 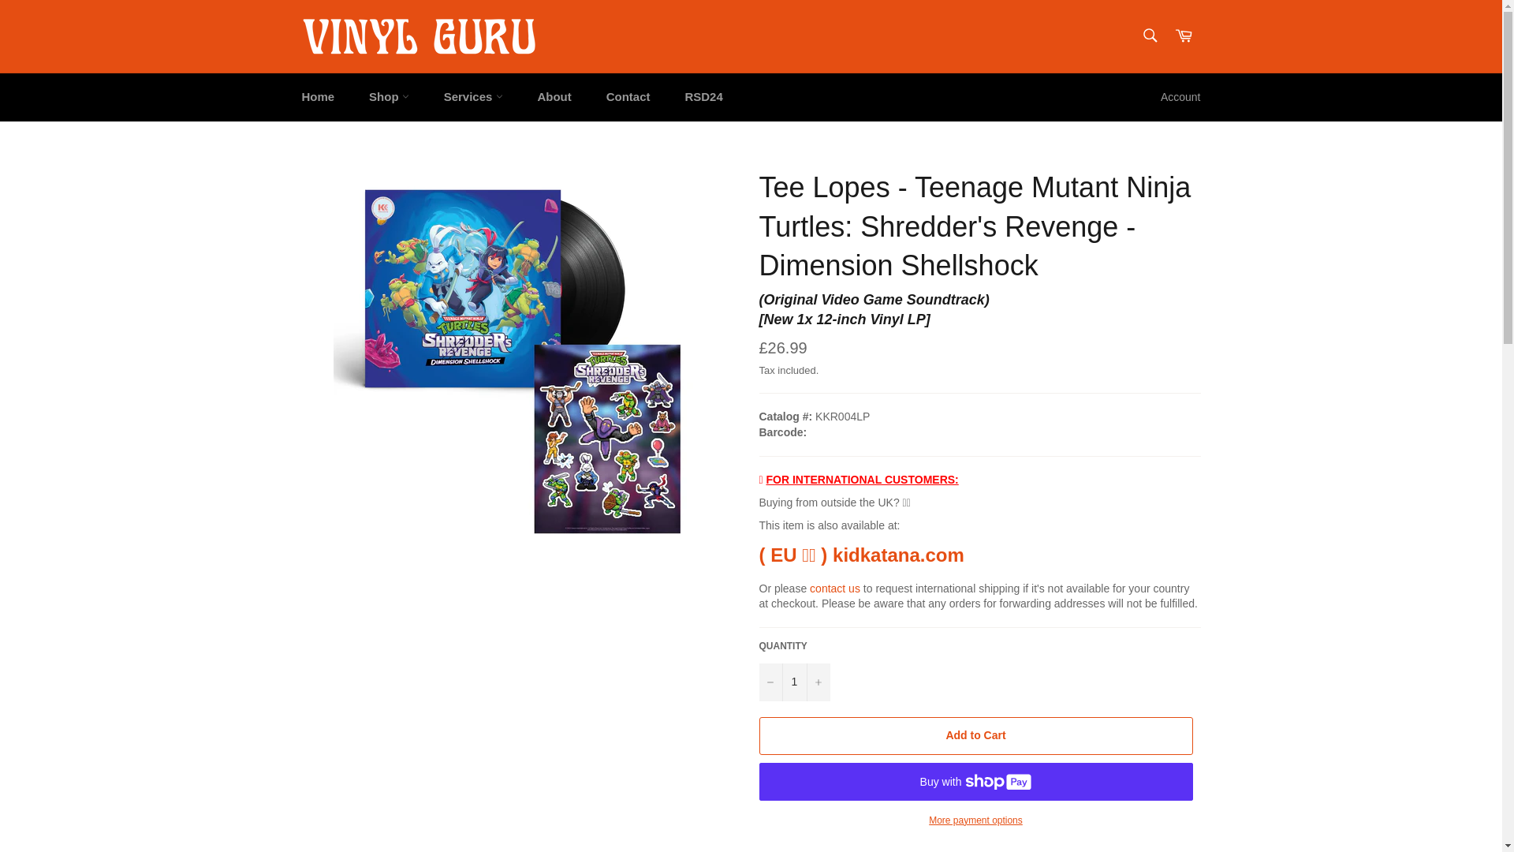 I want to click on 1, so click(x=793, y=682).